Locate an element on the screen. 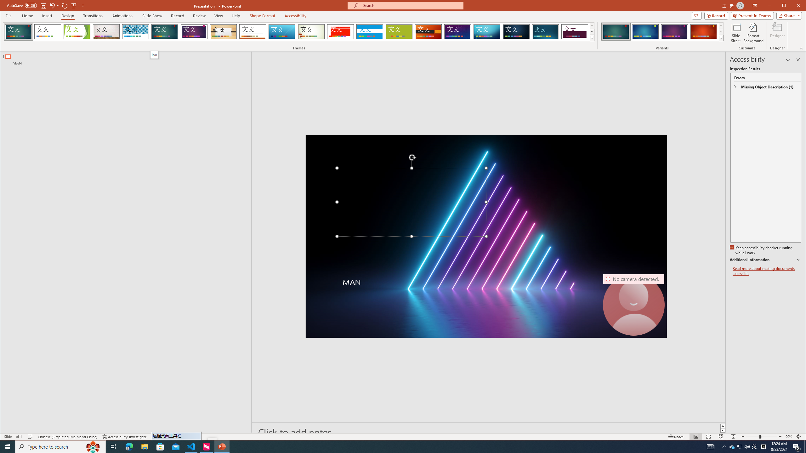  Wisp is located at coordinates (311, 32).